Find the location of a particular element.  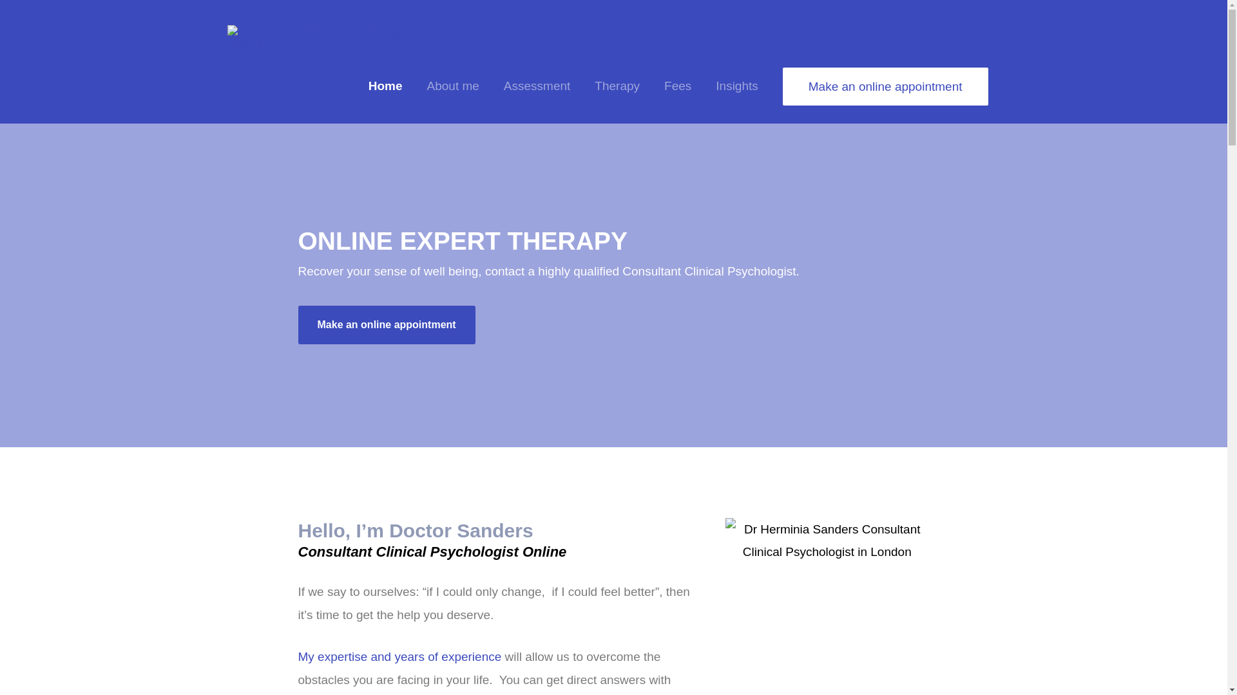

Make an online appointment is located at coordinates (885, 86).